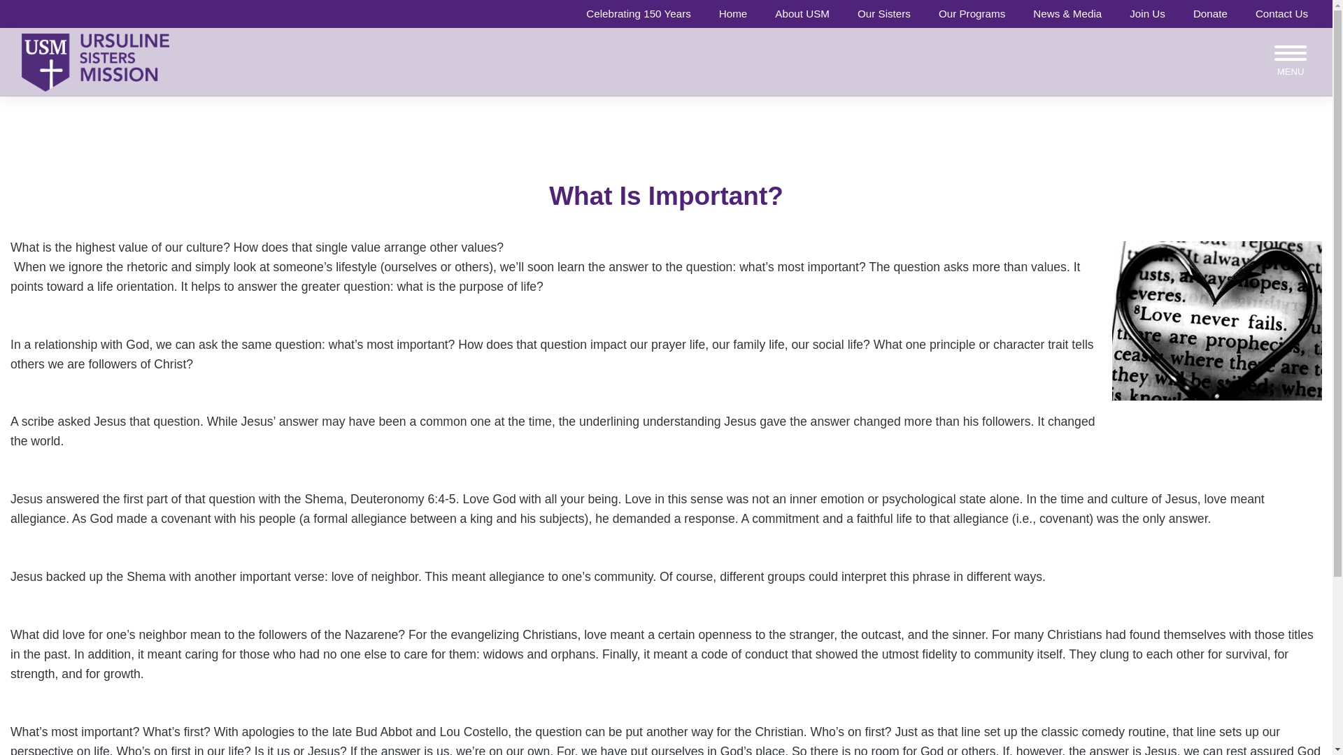  What do you see at coordinates (1281, 14) in the screenshot?
I see `Contact Us` at bounding box center [1281, 14].